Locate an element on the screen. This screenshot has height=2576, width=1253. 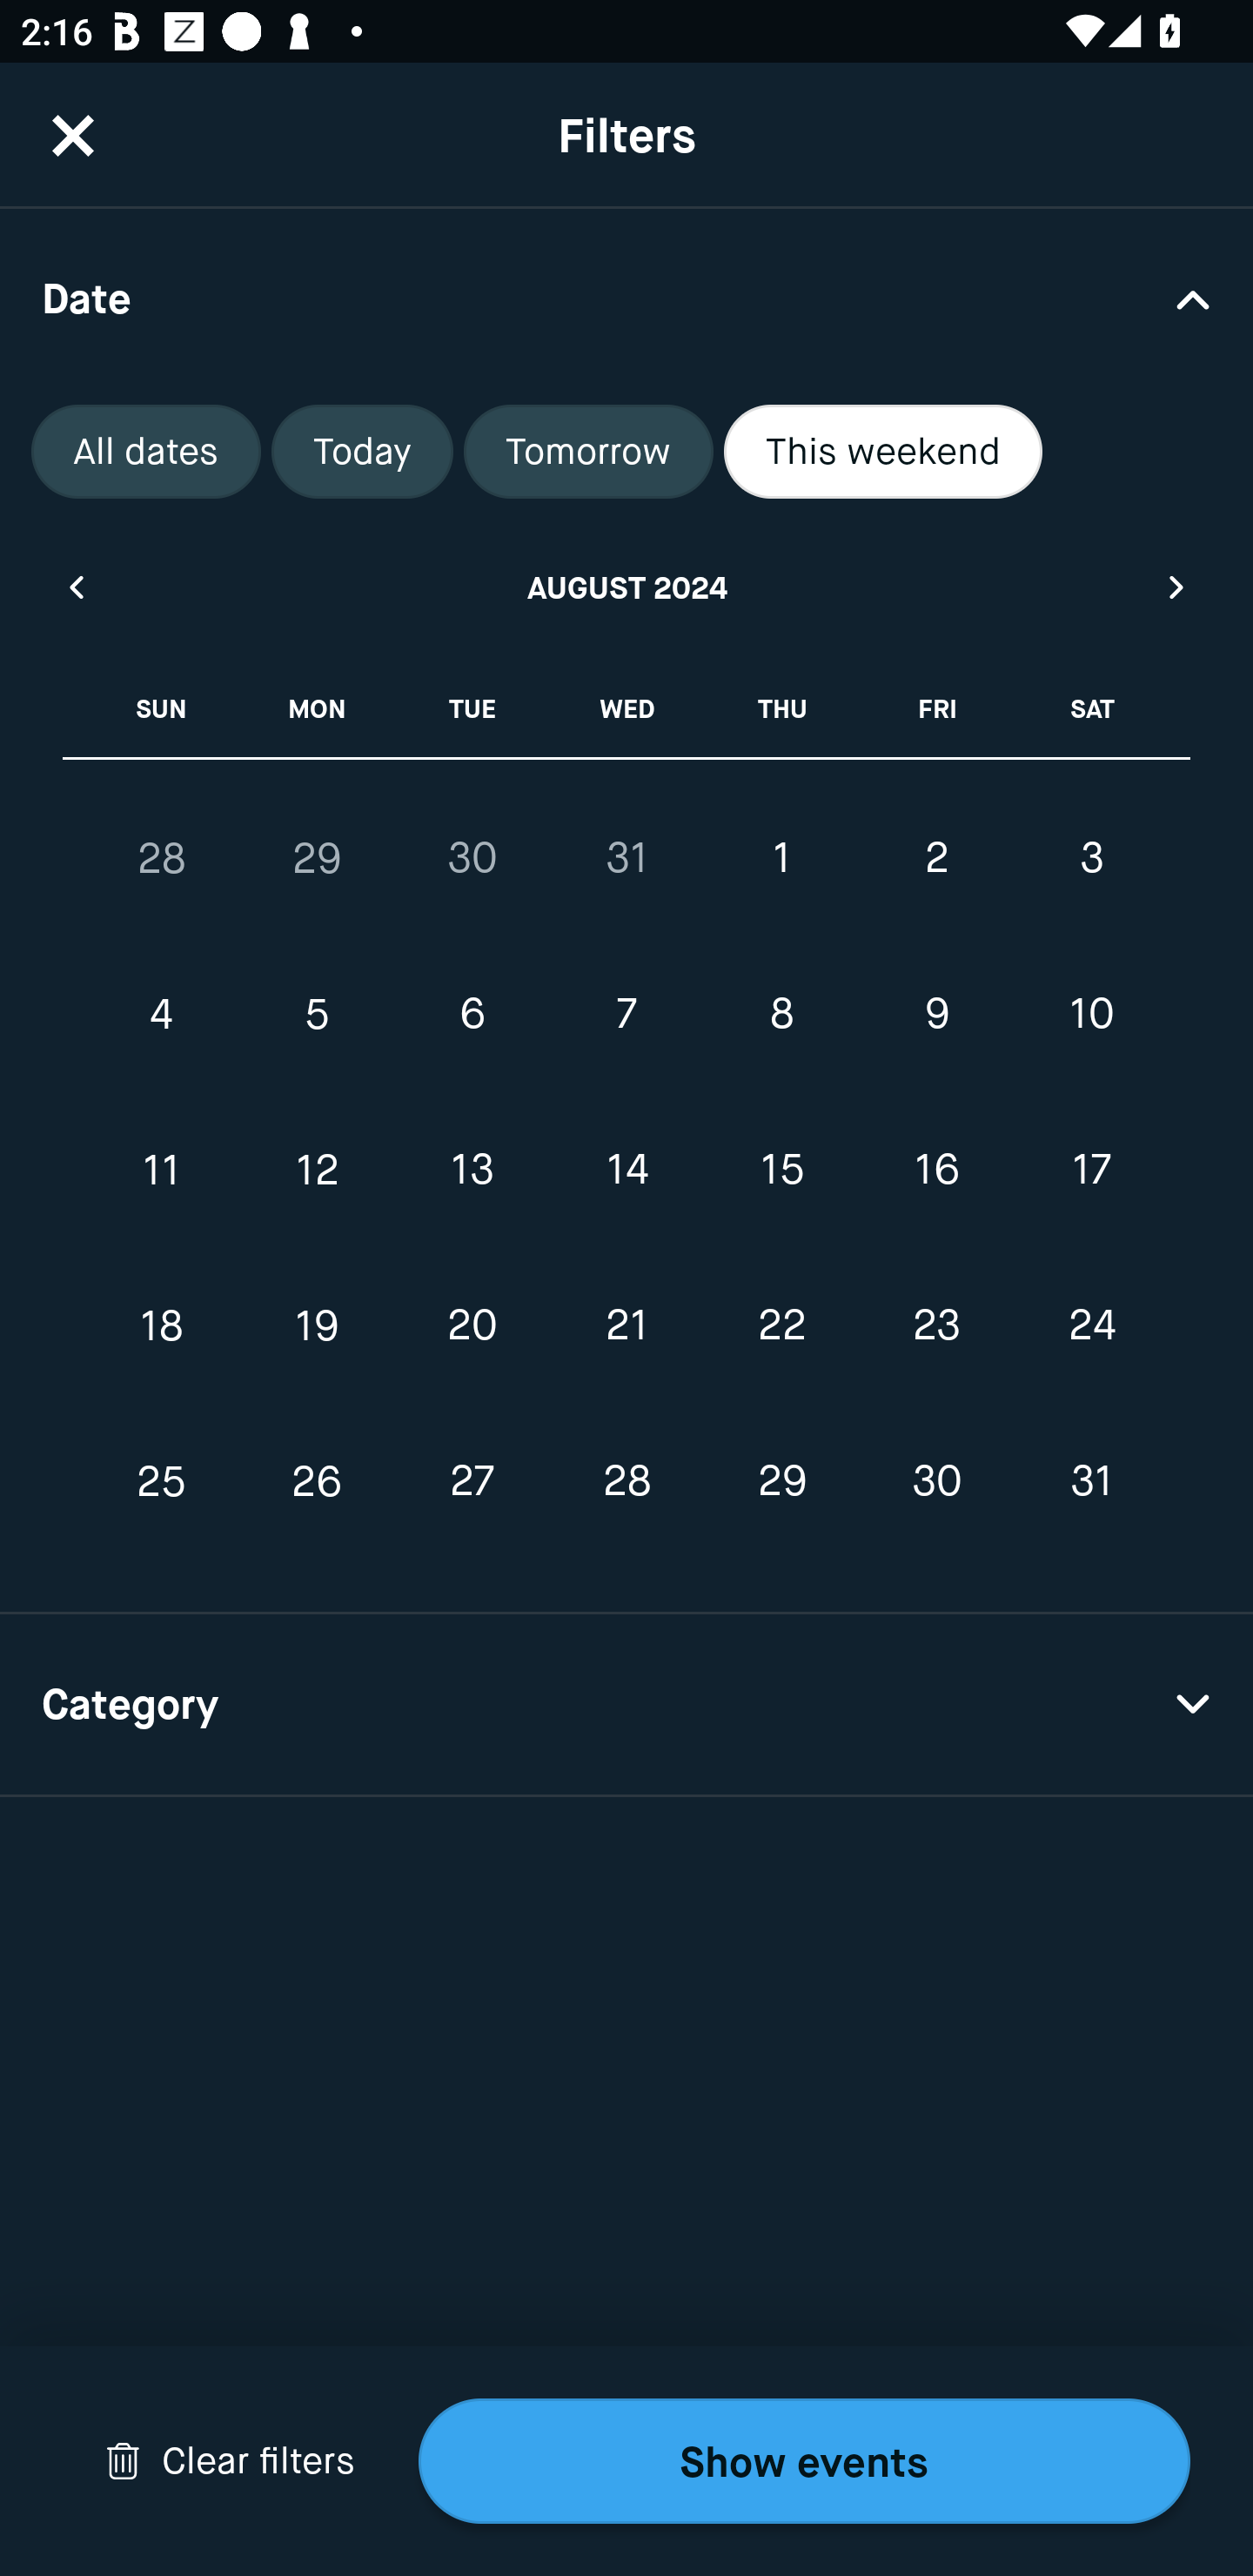
29 is located at coordinates (317, 858).